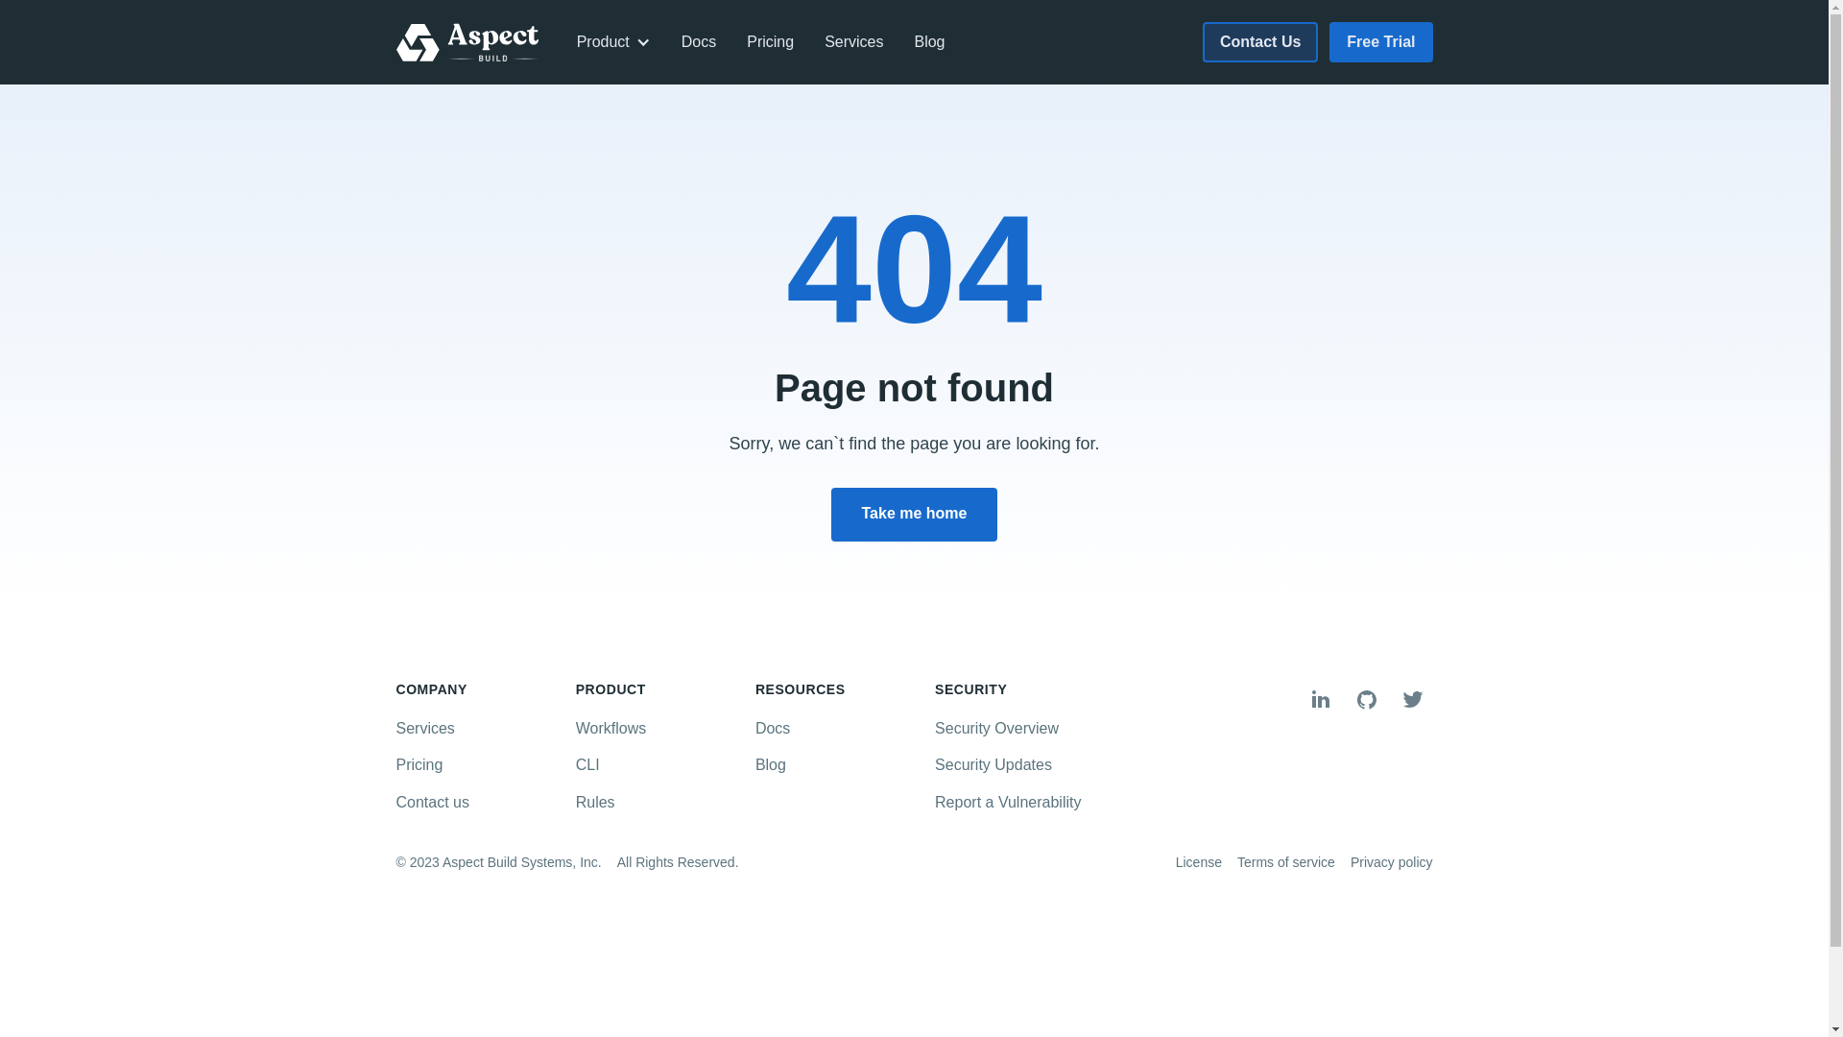  What do you see at coordinates (480, 803) in the screenshot?
I see `Contact us` at bounding box center [480, 803].